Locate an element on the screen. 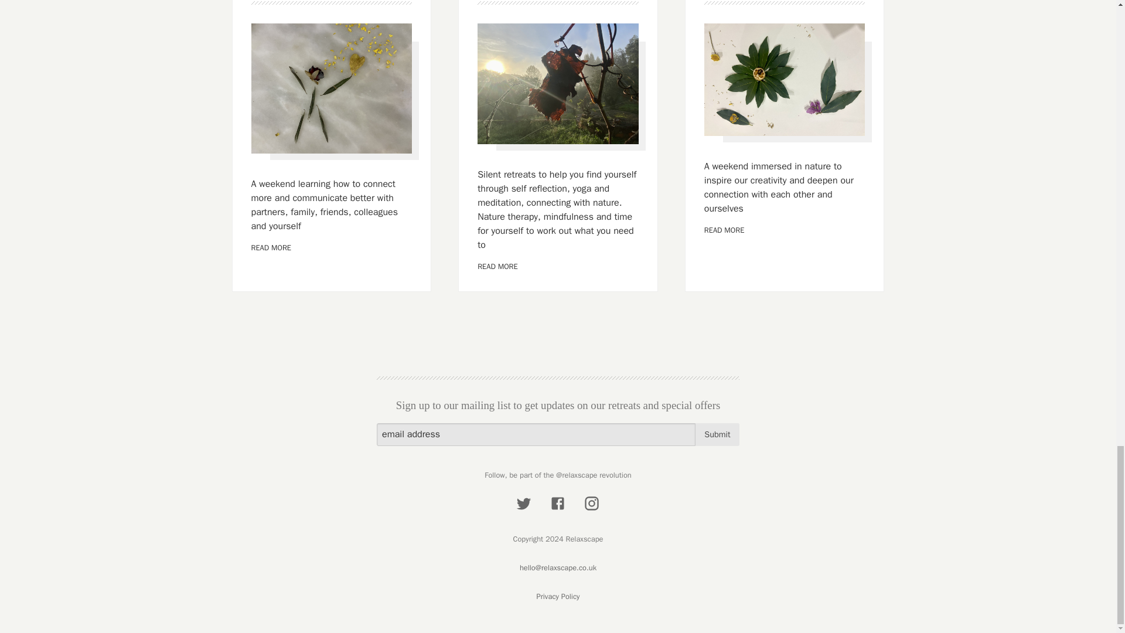 The height and width of the screenshot is (633, 1125). Privacy Policy is located at coordinates (558, 597).